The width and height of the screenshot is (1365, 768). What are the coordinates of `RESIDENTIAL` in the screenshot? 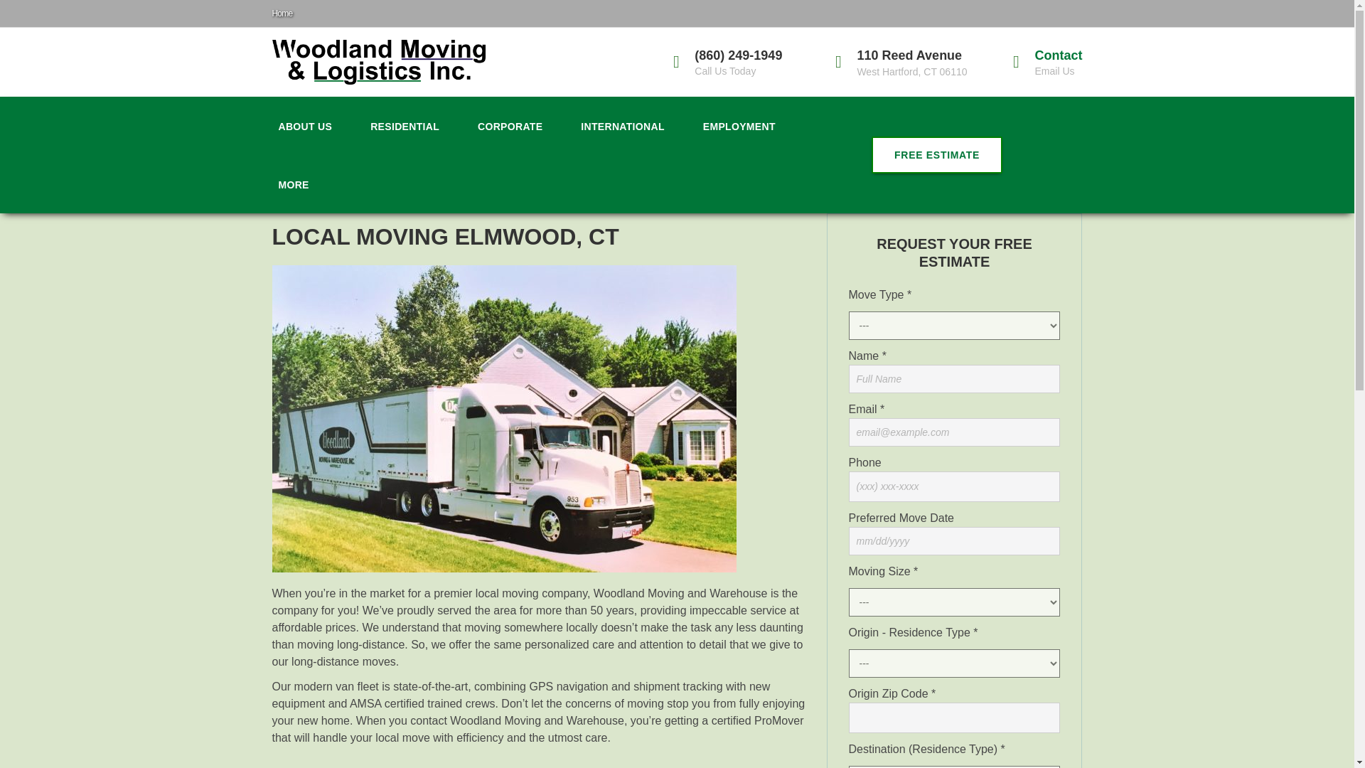 It's located at (405, 126).